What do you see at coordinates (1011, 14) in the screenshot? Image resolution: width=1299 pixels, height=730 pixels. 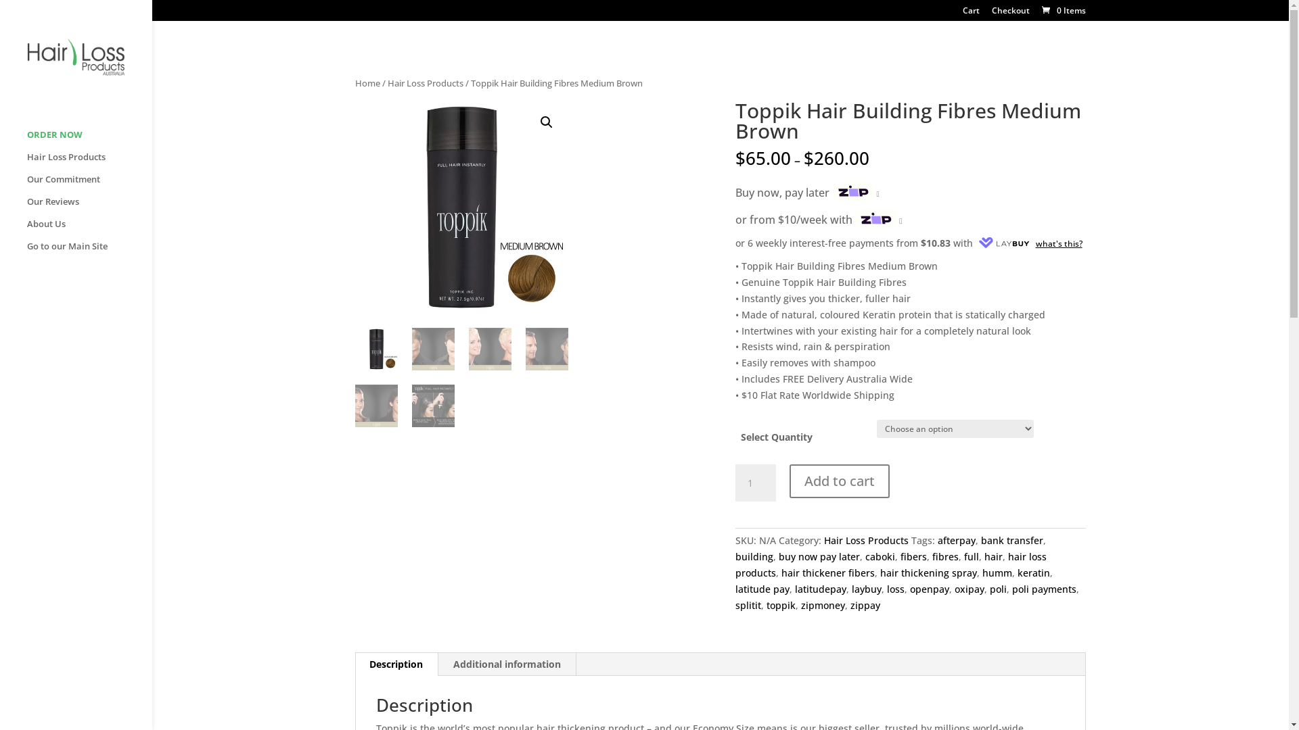 I see `Checkout` at bounding box center [1011, 14].